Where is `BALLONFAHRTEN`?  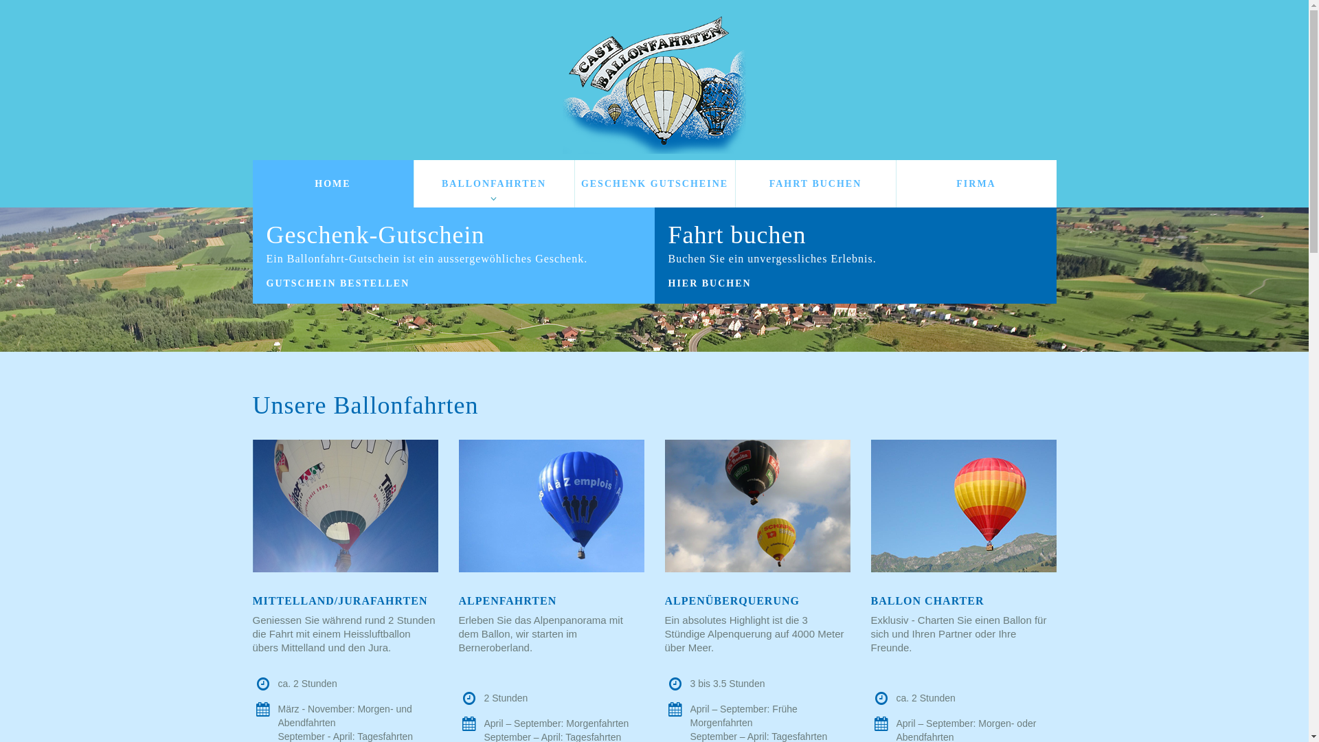
BALLONFAHRTEN is located at coordinates (493, 184).